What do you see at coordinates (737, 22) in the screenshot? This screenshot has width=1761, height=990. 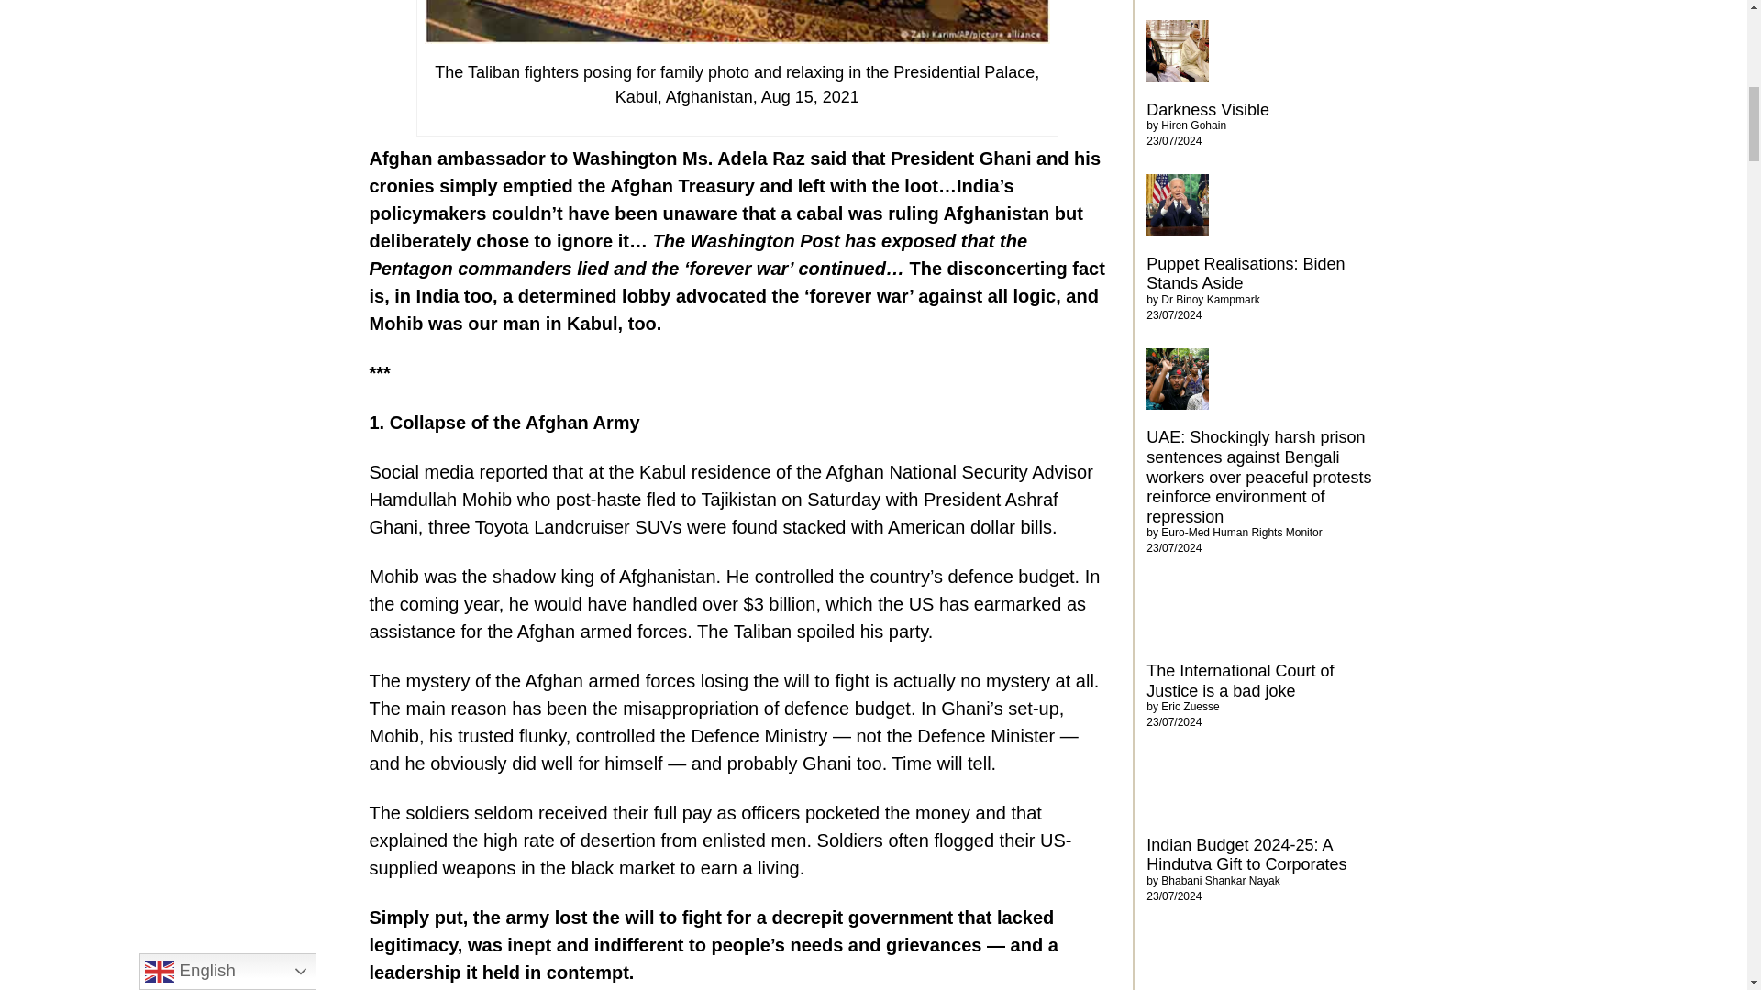 I see `Reflections on Events in Afghanistan 1` at bounding box center [737, 22].